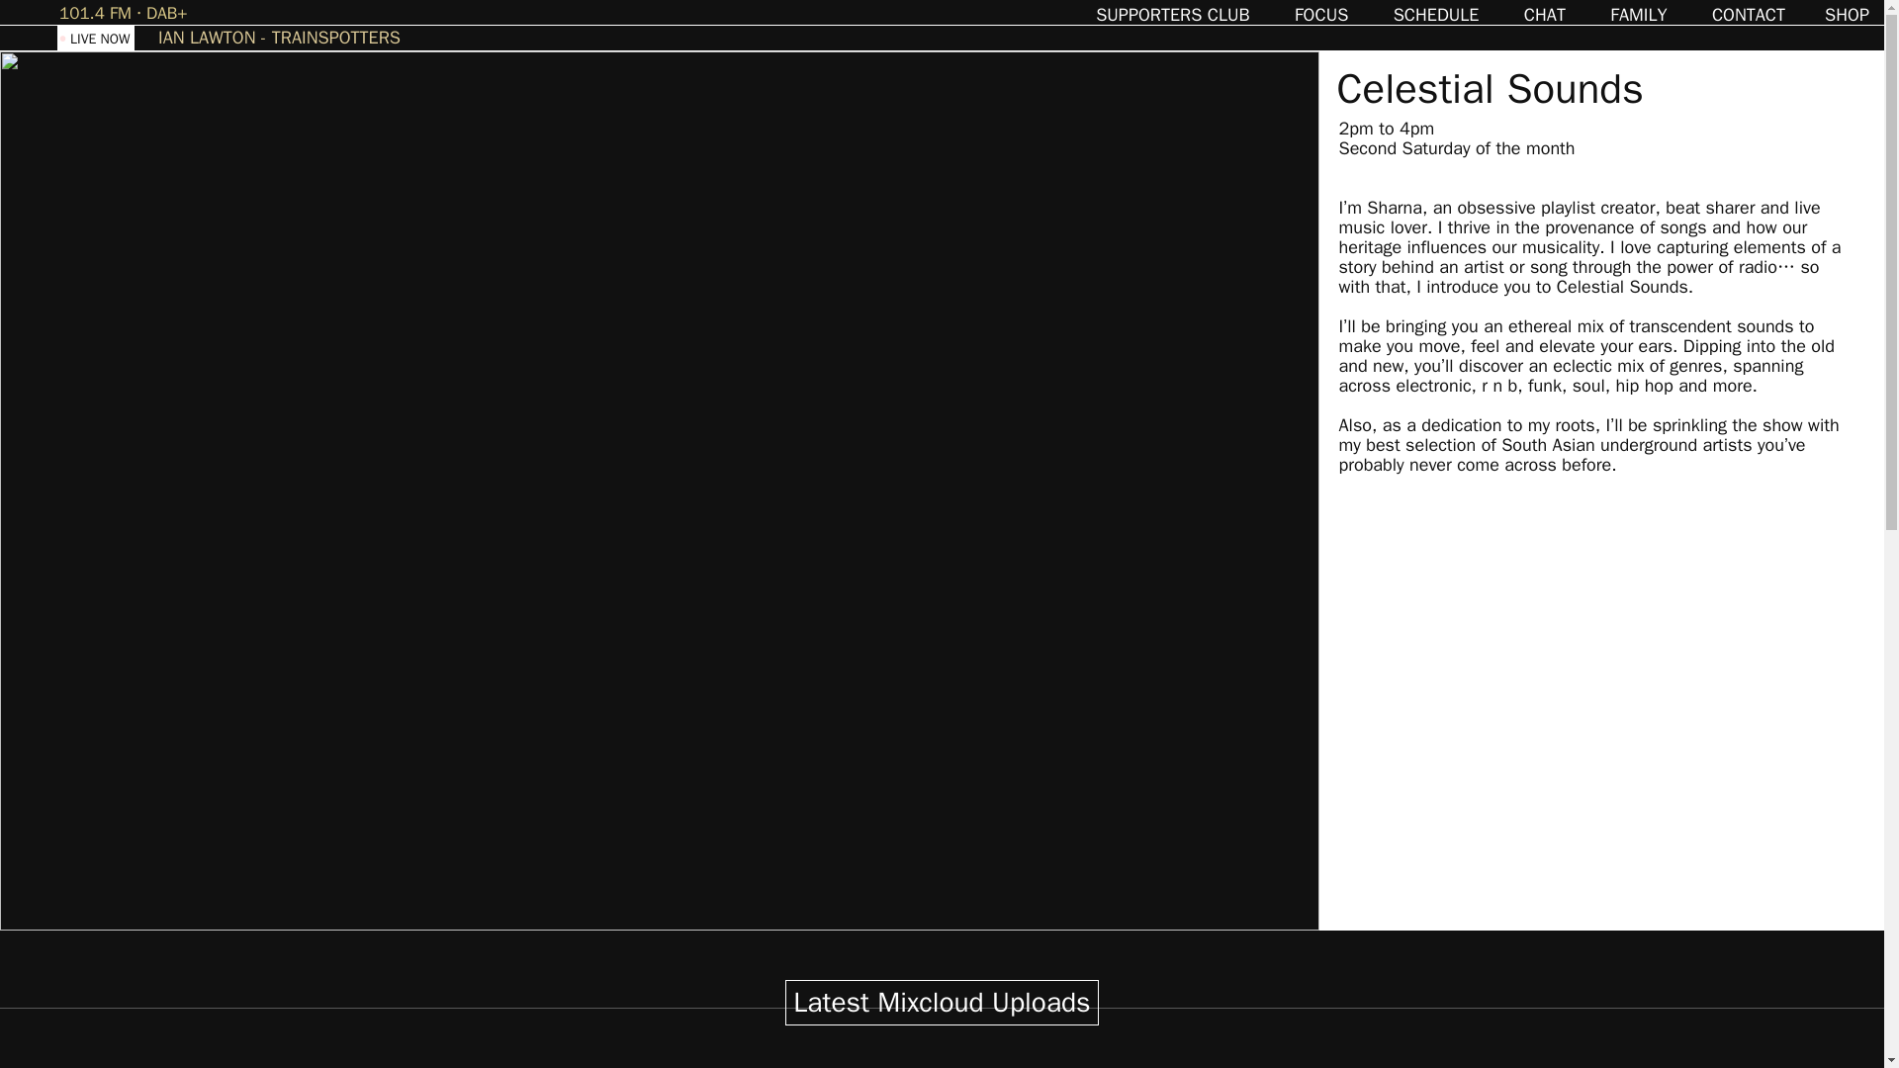  Describe the element at coordinates (1321, 14) in the screenshot. I see `FOCUS` at that location.